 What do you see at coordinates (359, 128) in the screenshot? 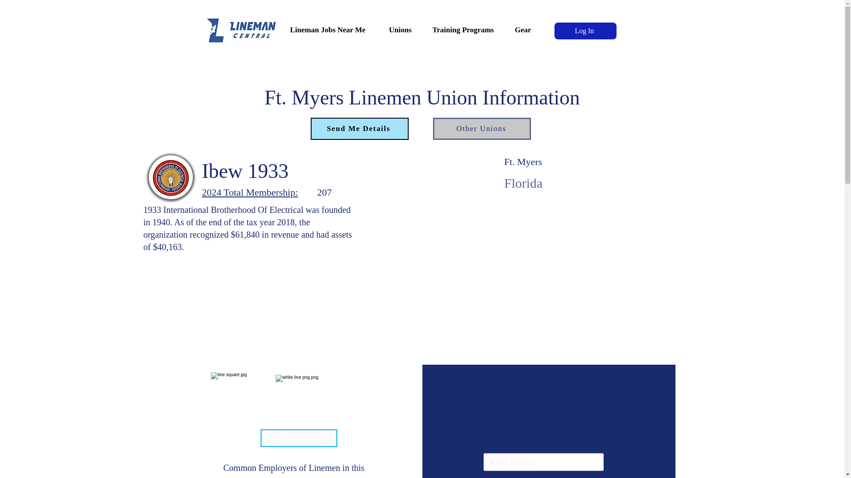
I see `Send Me Details` at bounding box center [359, 128].